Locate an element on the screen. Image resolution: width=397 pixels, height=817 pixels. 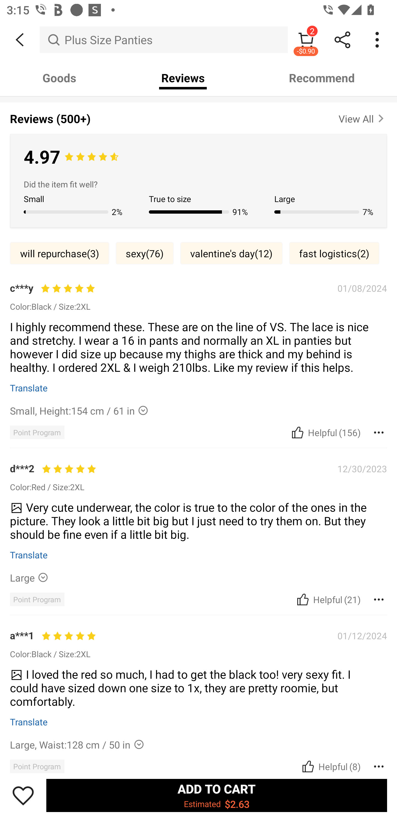
BACK is located at coordinates (20, 40).